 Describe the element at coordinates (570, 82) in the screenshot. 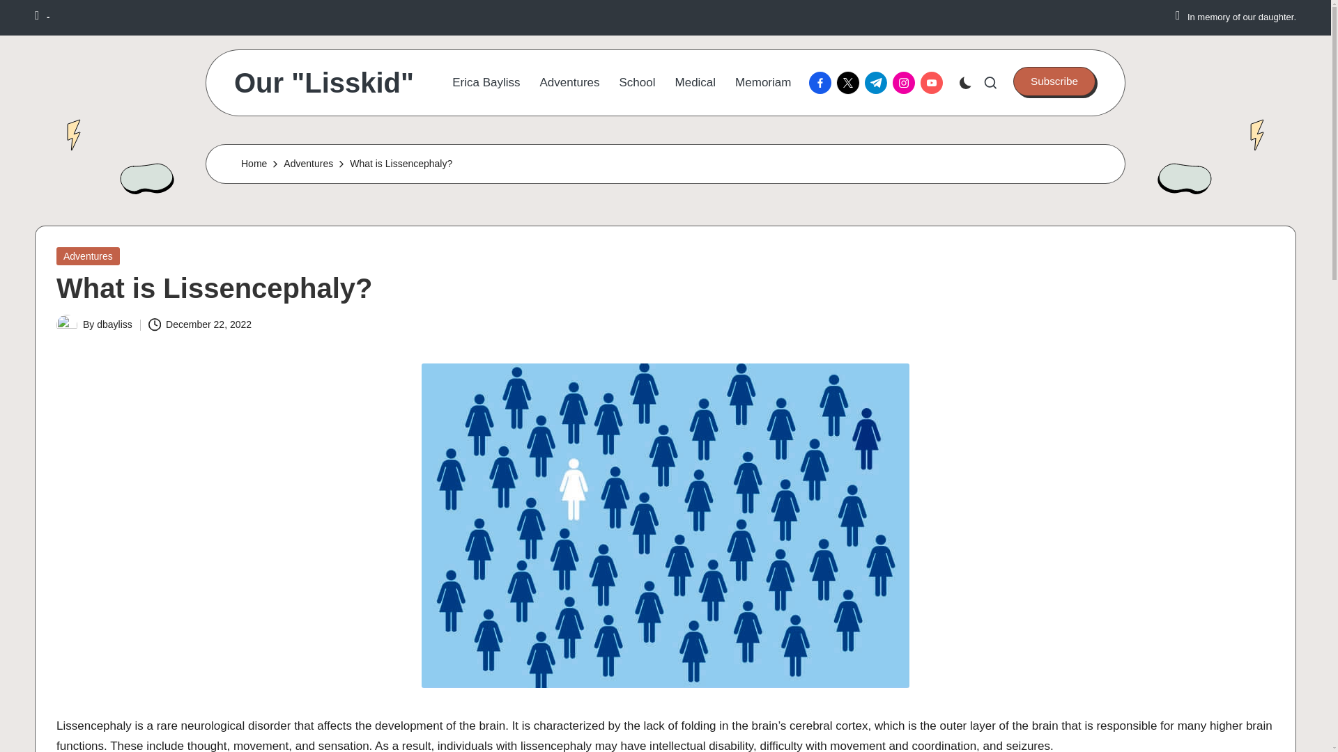

I see `Adventures` at that location.